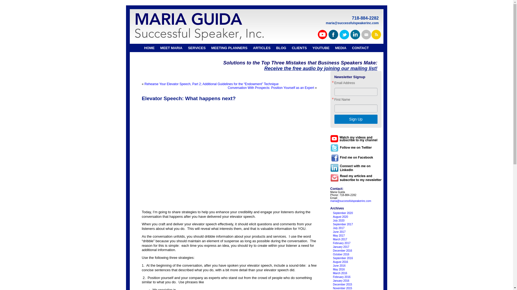  Describe the element at coordinates (323, 34) in the screenshot. I see `youtube` at that location.